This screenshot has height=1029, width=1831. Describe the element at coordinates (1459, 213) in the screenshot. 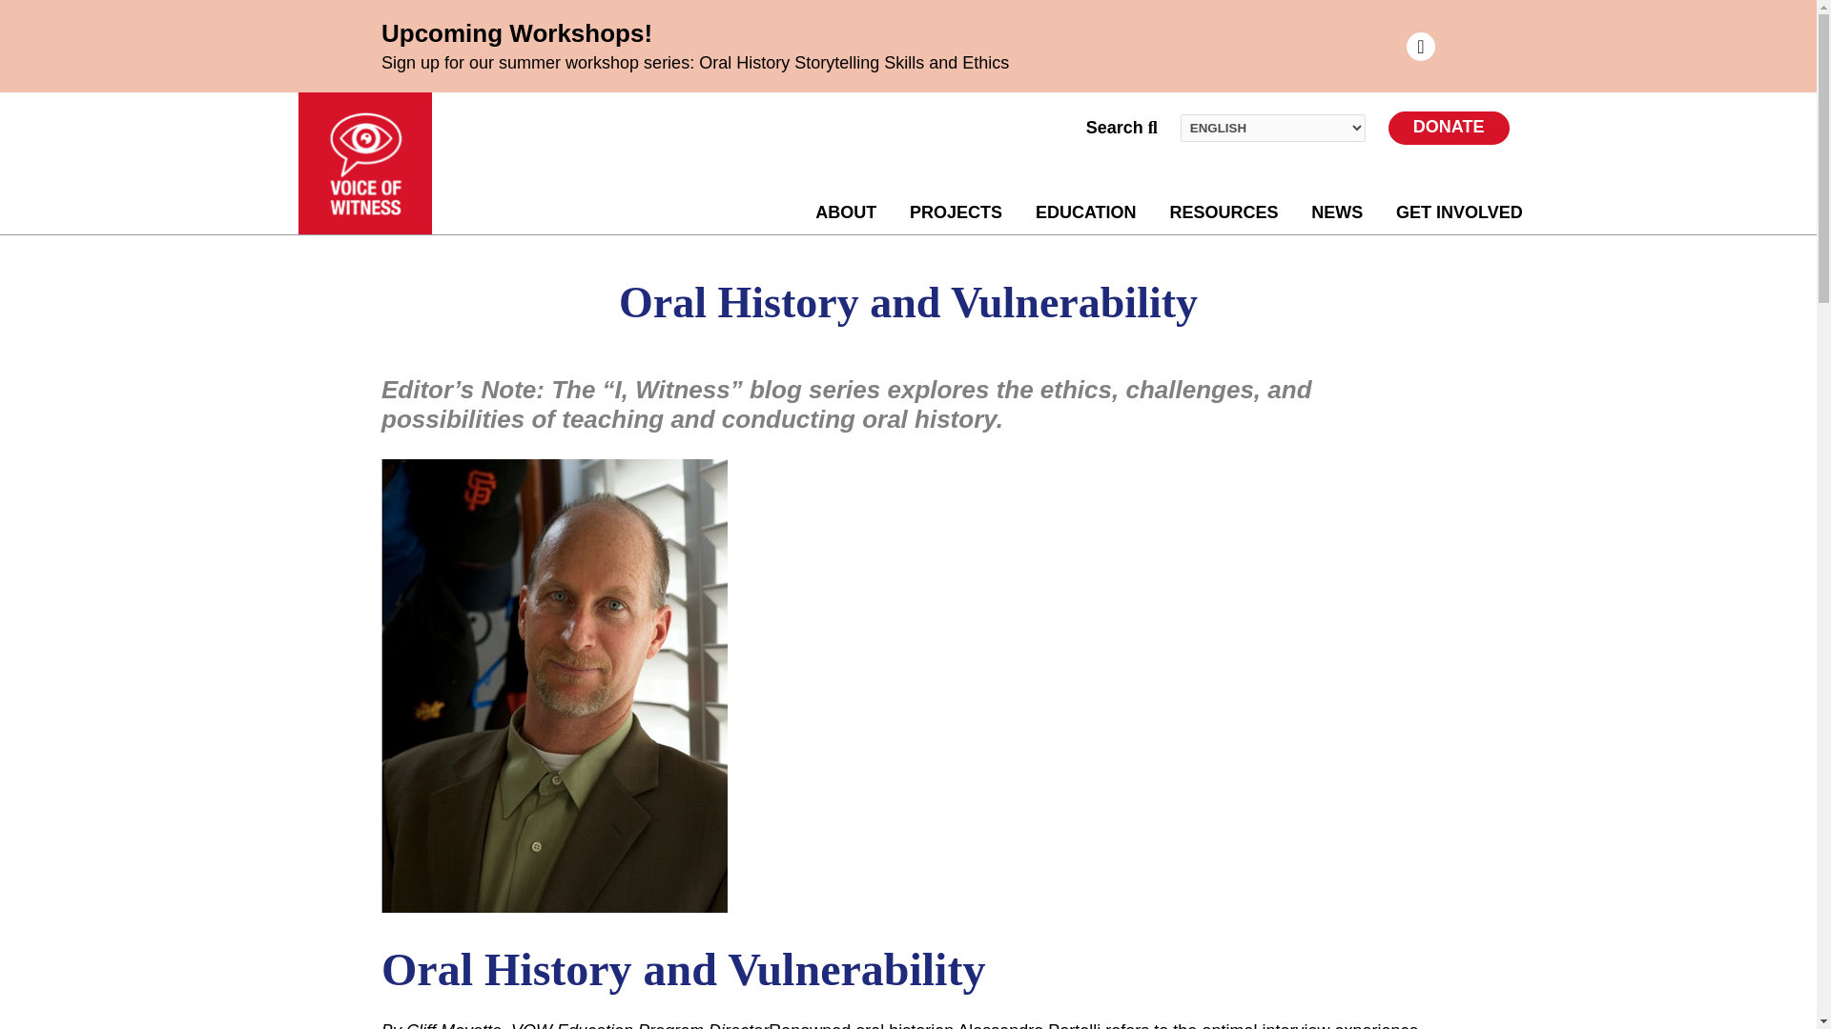

I see `GET INVOLVED` at that location.